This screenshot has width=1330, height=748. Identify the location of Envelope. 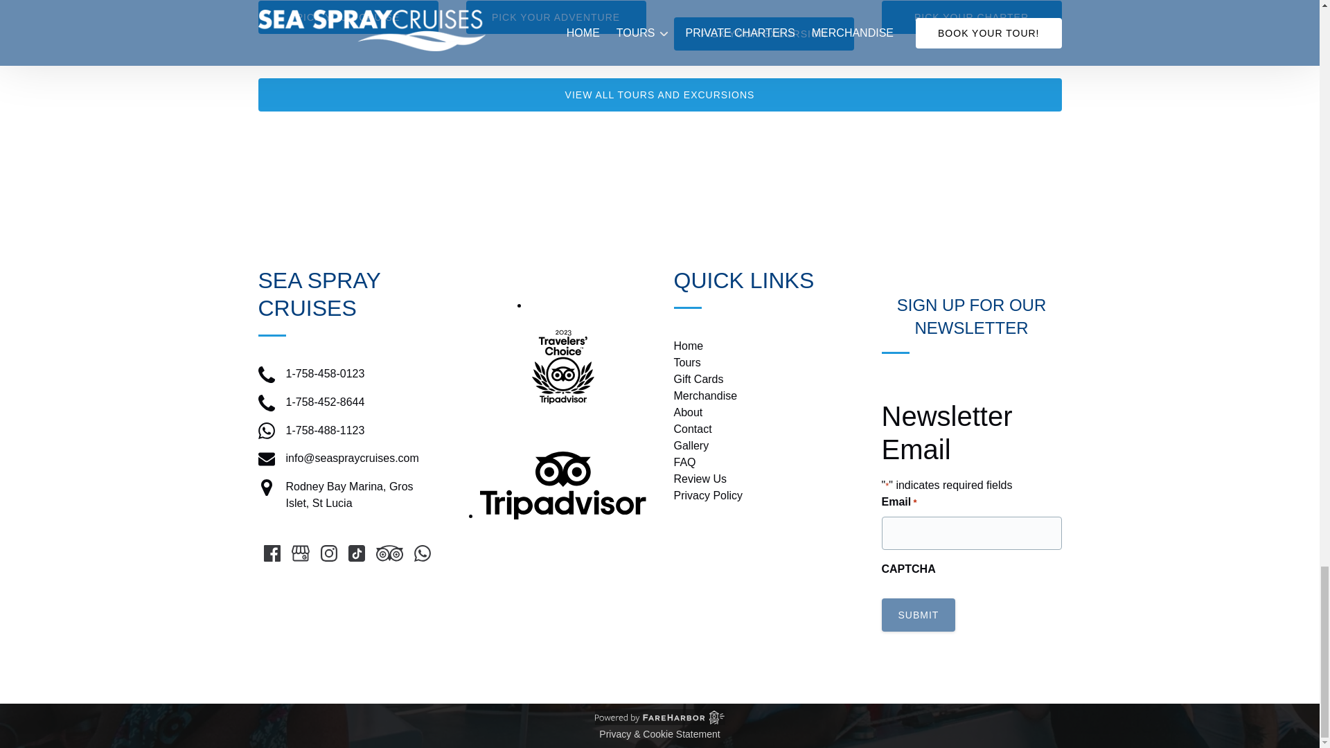
(266, 459).